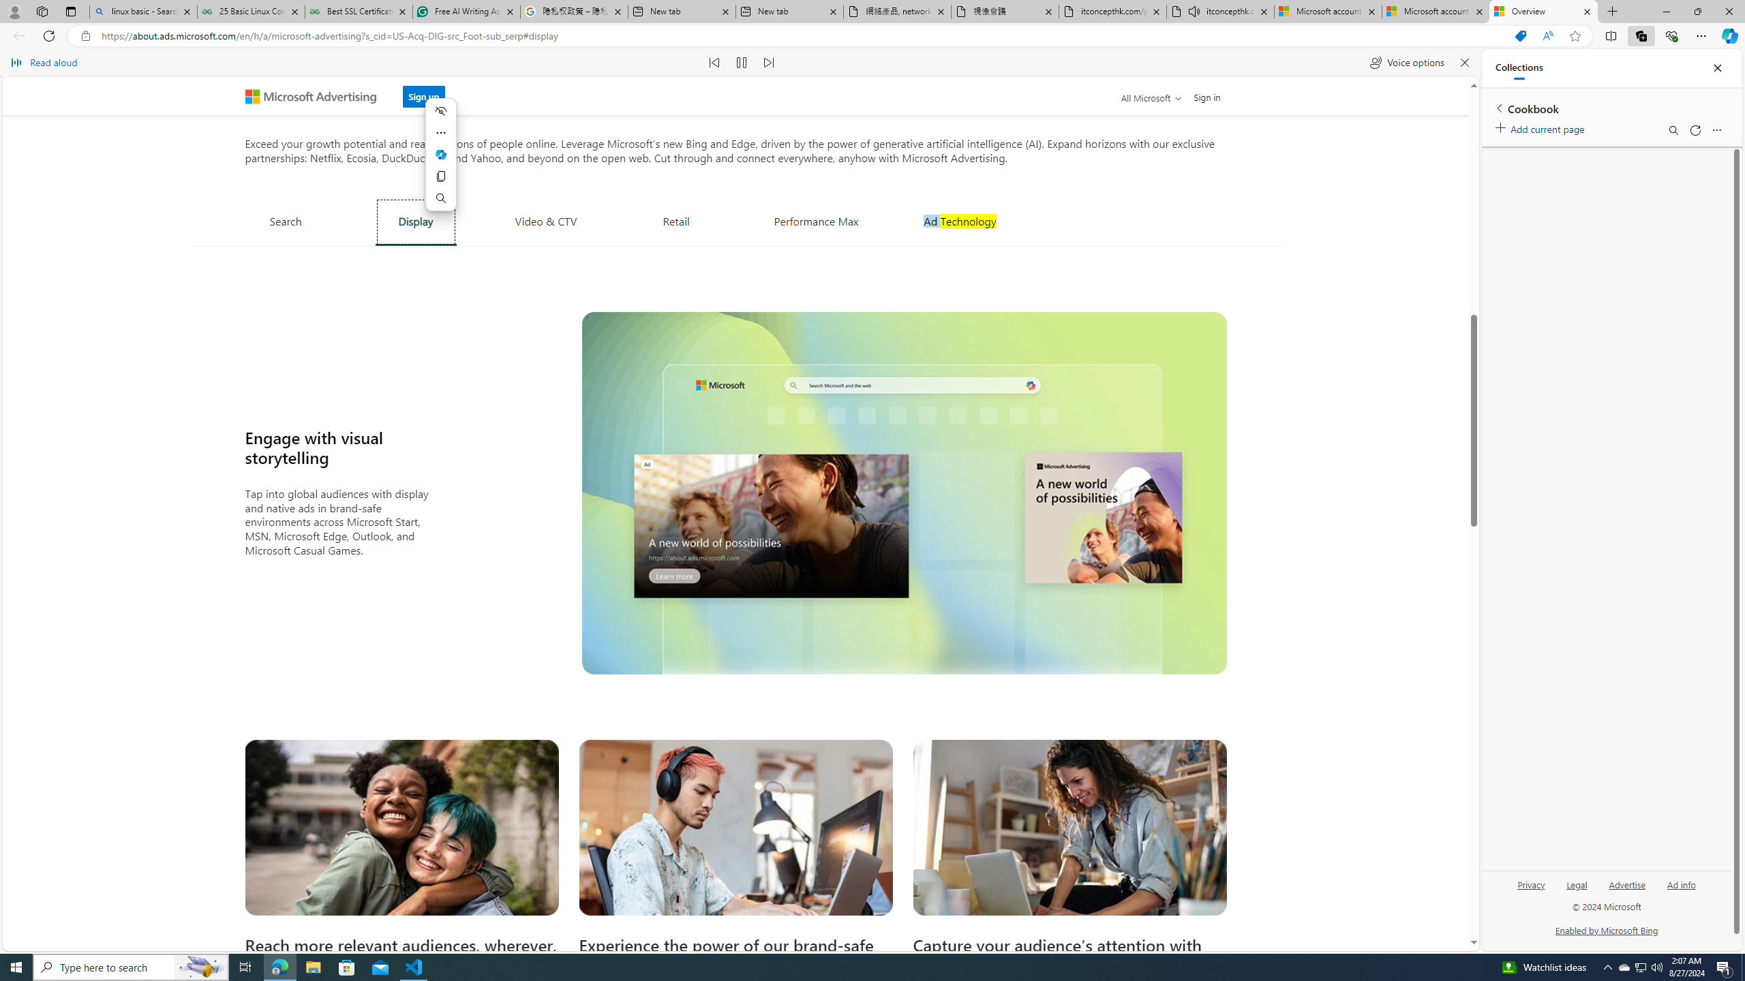 The width and height of the screenshot is (1745, 981). What do you see at coordinates (676, 221) in the screenshot?
I see `Retail` at bounding box center [676, 221].